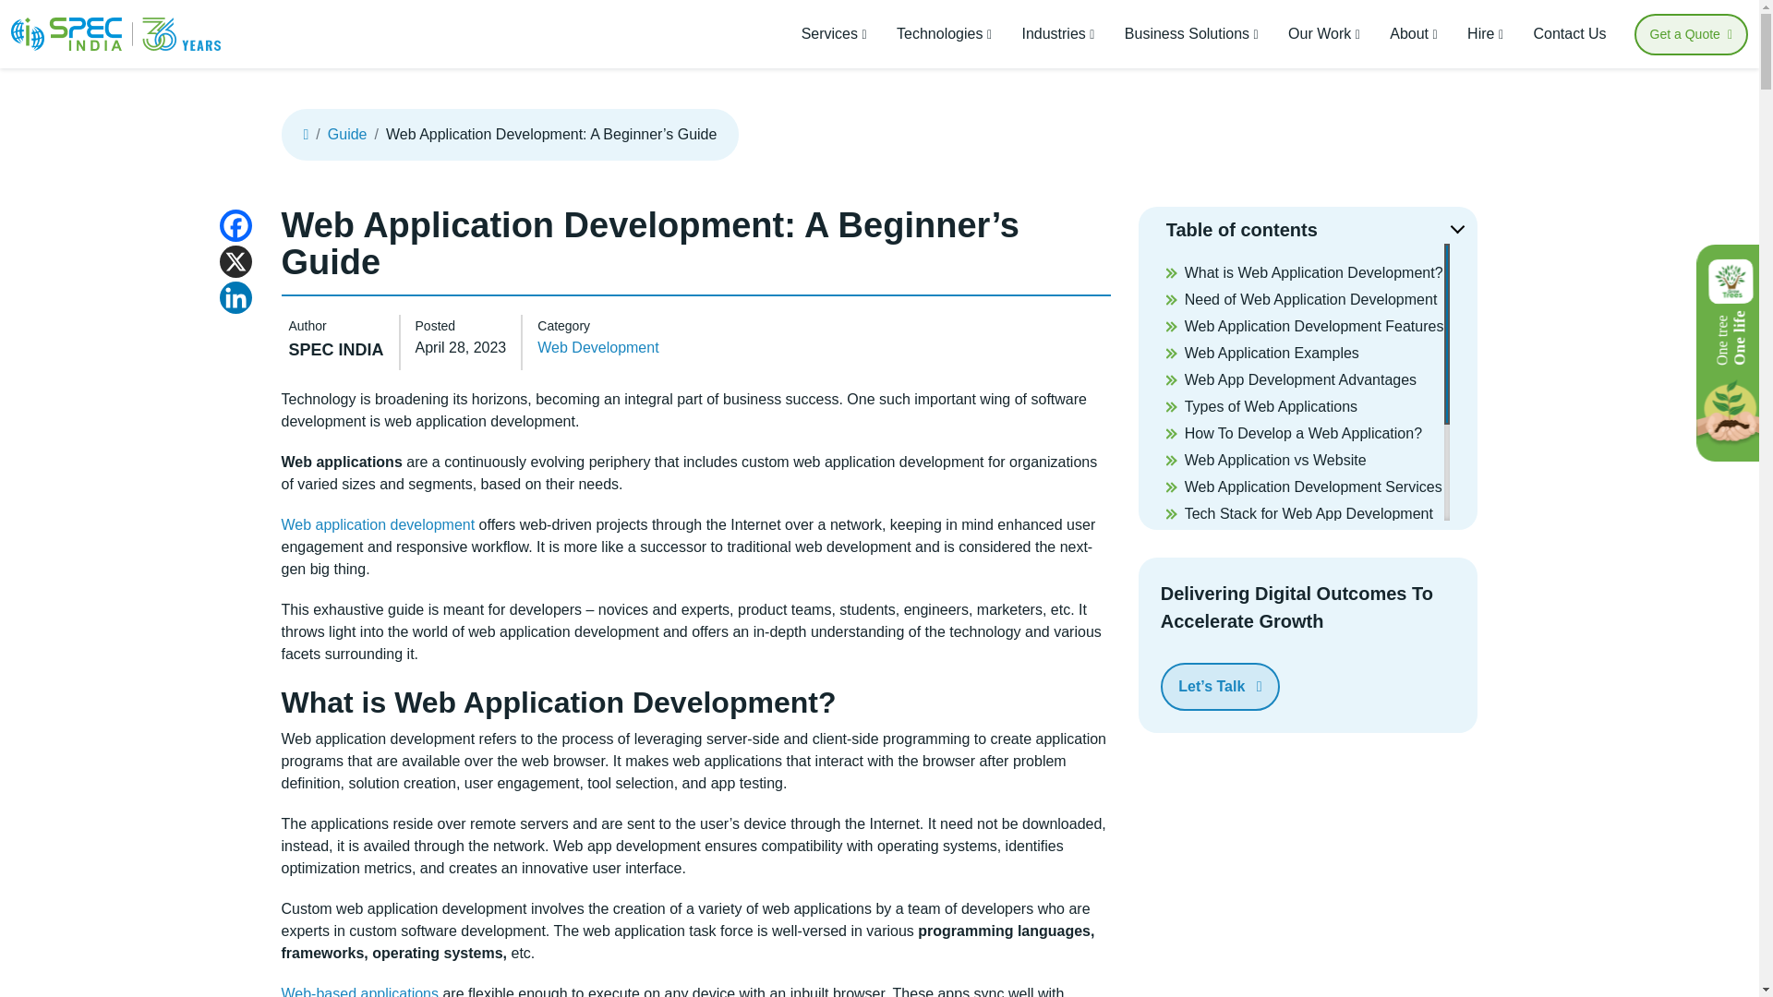 The height and width of the screenshot is (997, 1773). I want to click on Services, so click(834, 34).